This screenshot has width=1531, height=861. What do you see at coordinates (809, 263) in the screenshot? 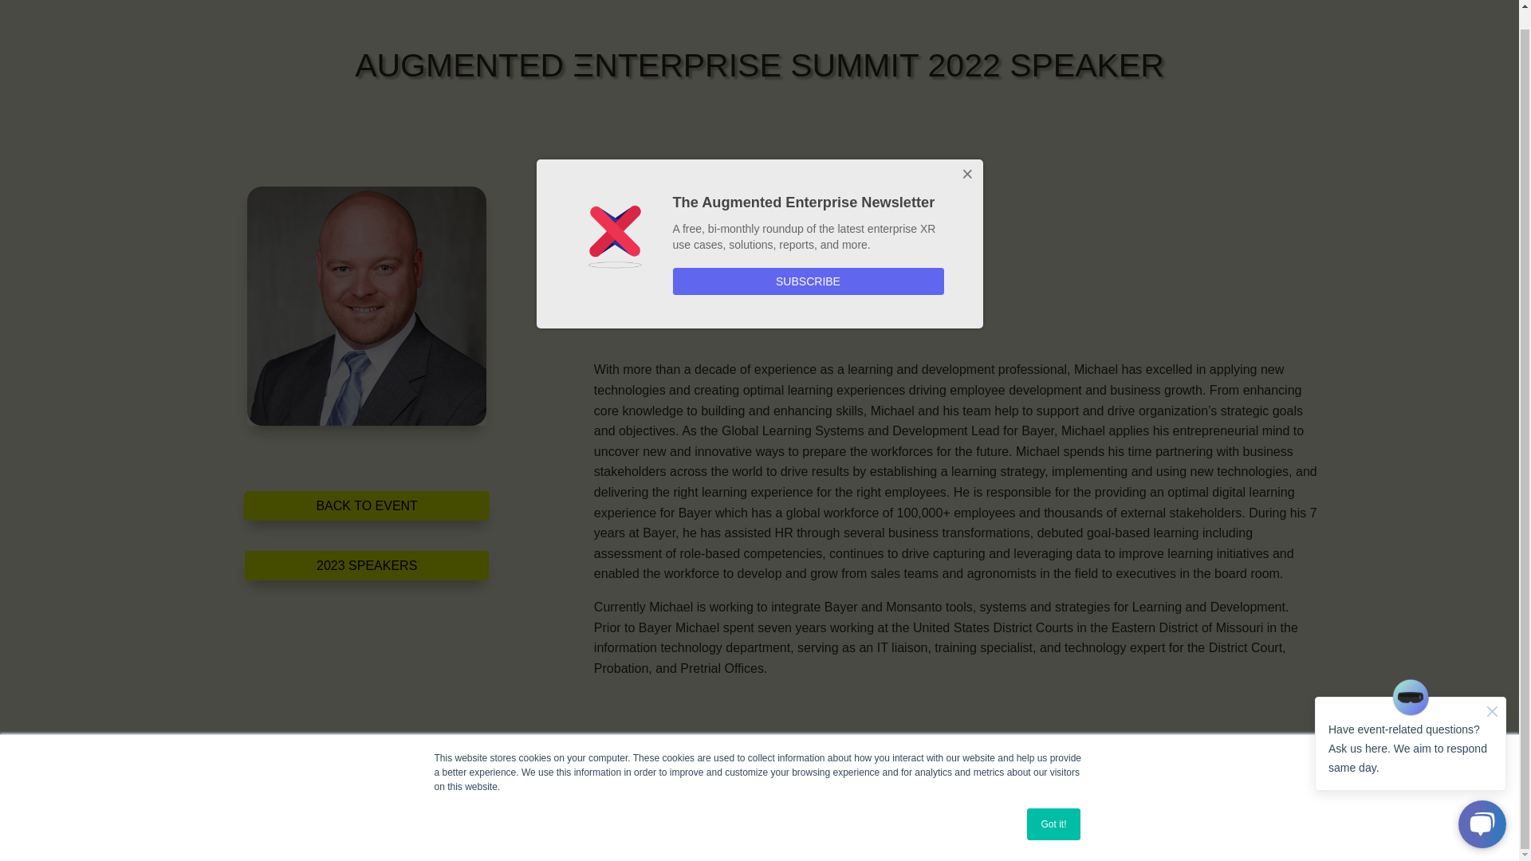
I see `SUBSCRIBE` at bounding box center [809, 263].